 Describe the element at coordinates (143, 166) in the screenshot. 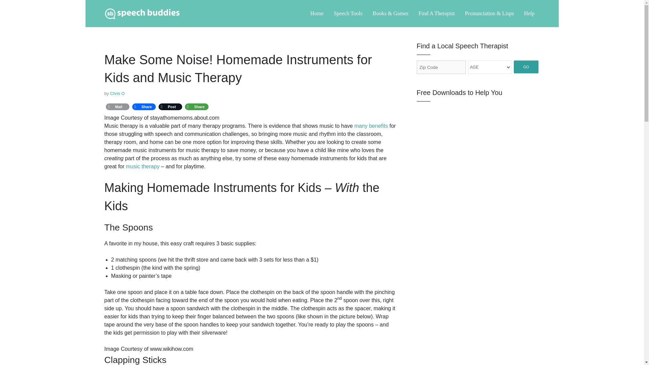

I see `music therapy` at that location.